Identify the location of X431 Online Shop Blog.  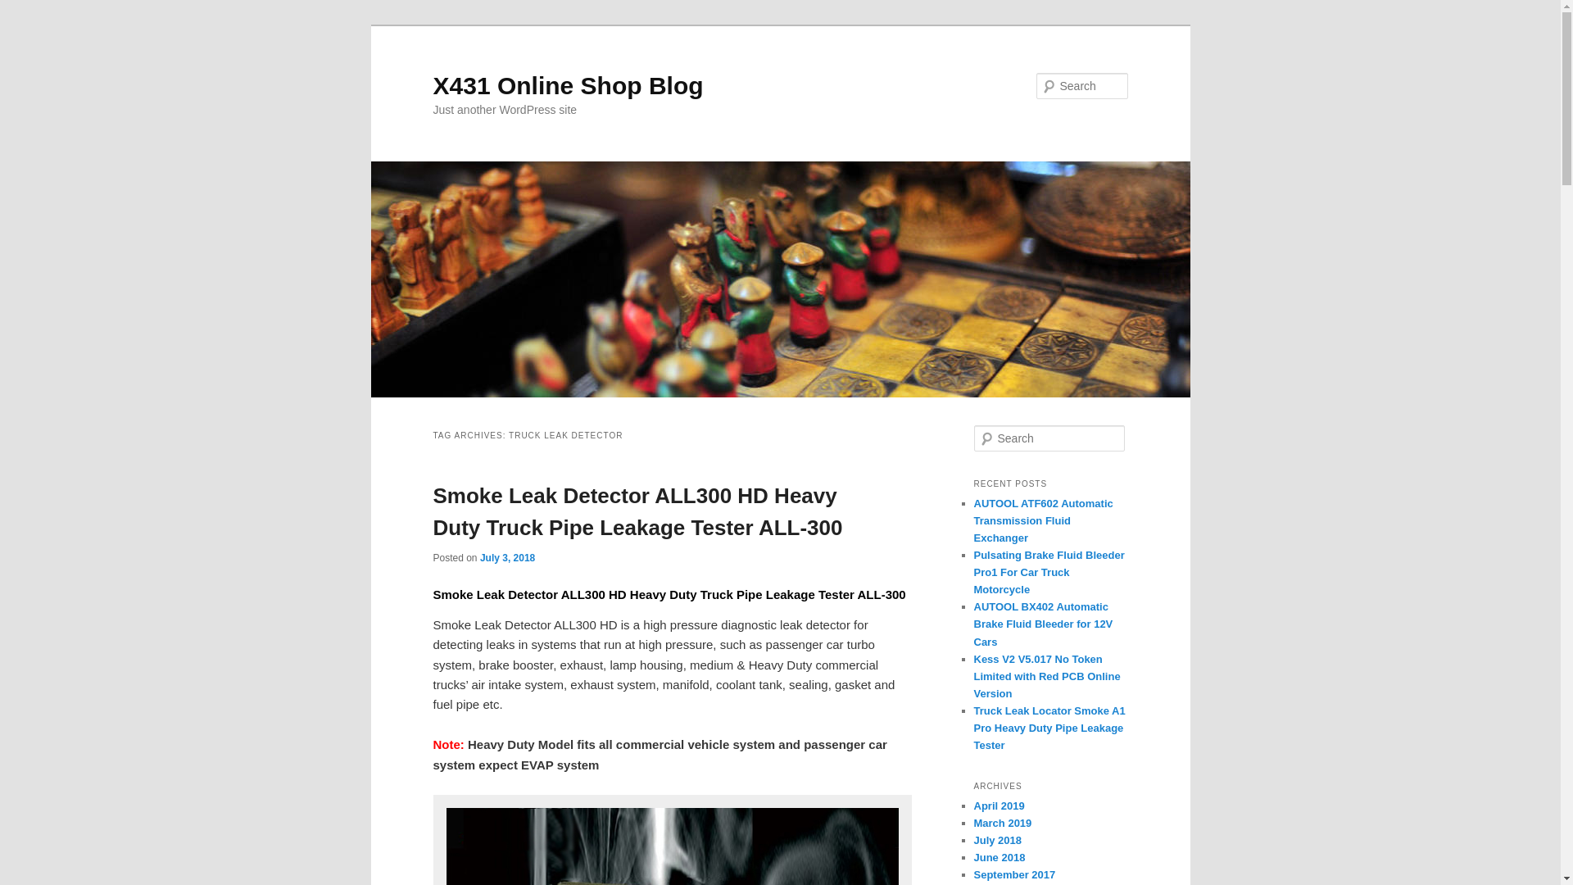
(568, 85).